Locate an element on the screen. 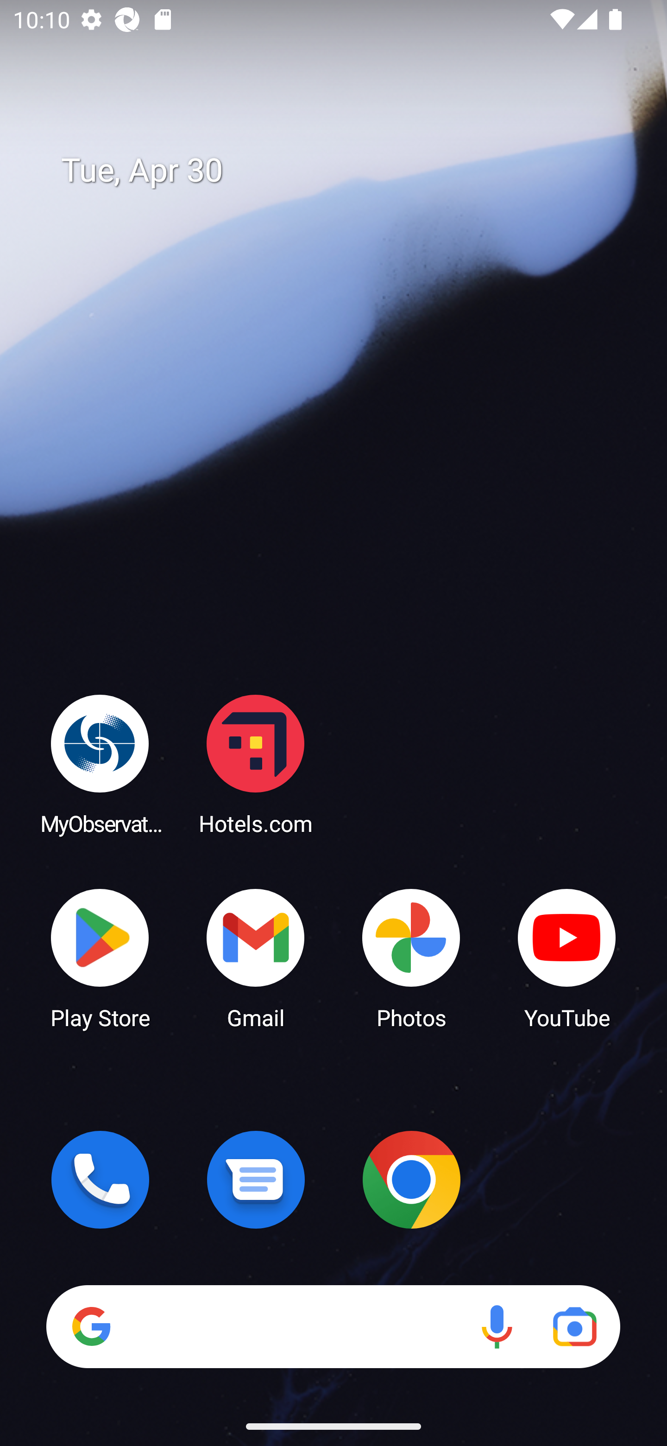 The height and width of the screenshot is (1446, 667). MyObservatory is located at coordinates (100, 764).